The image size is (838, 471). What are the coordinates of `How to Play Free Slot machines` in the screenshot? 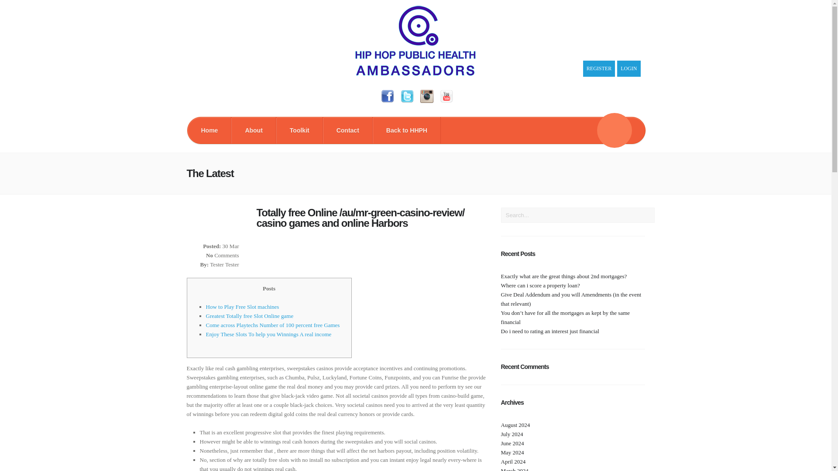 It's located at (243, 306).